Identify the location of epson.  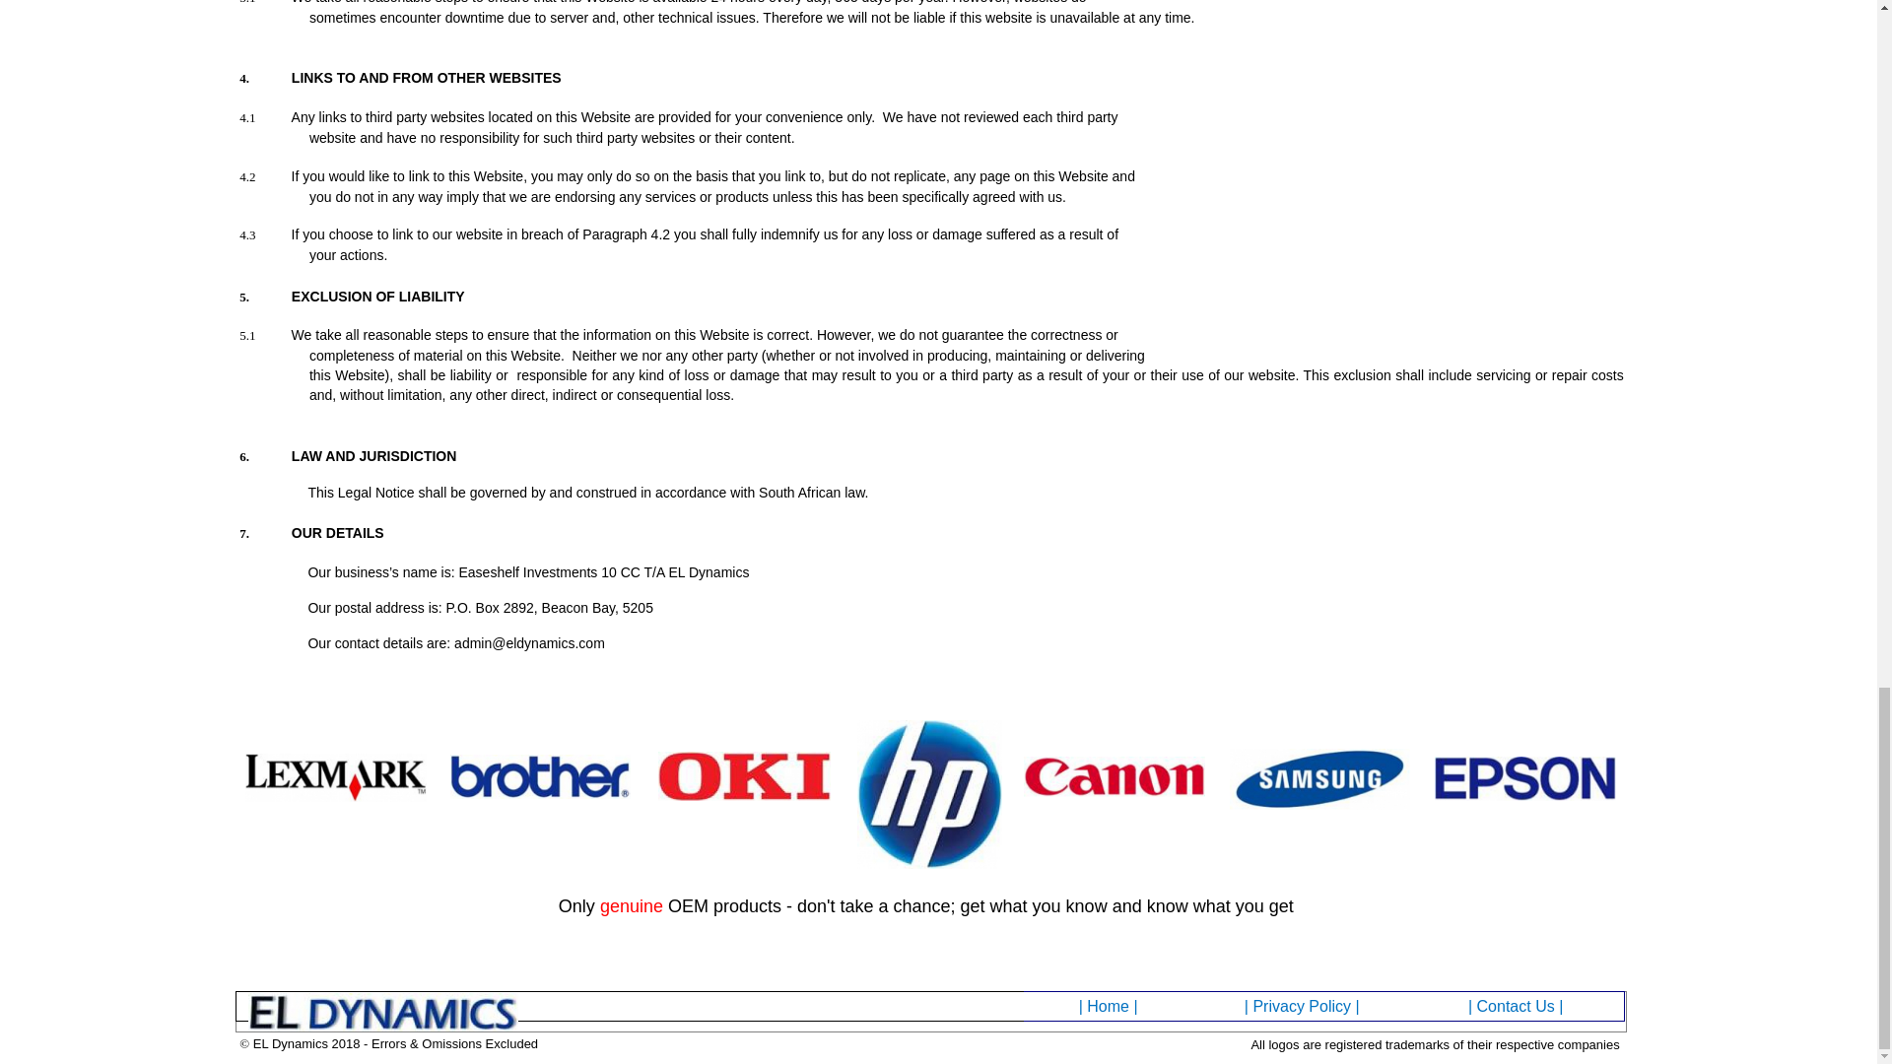
(1524, 778).